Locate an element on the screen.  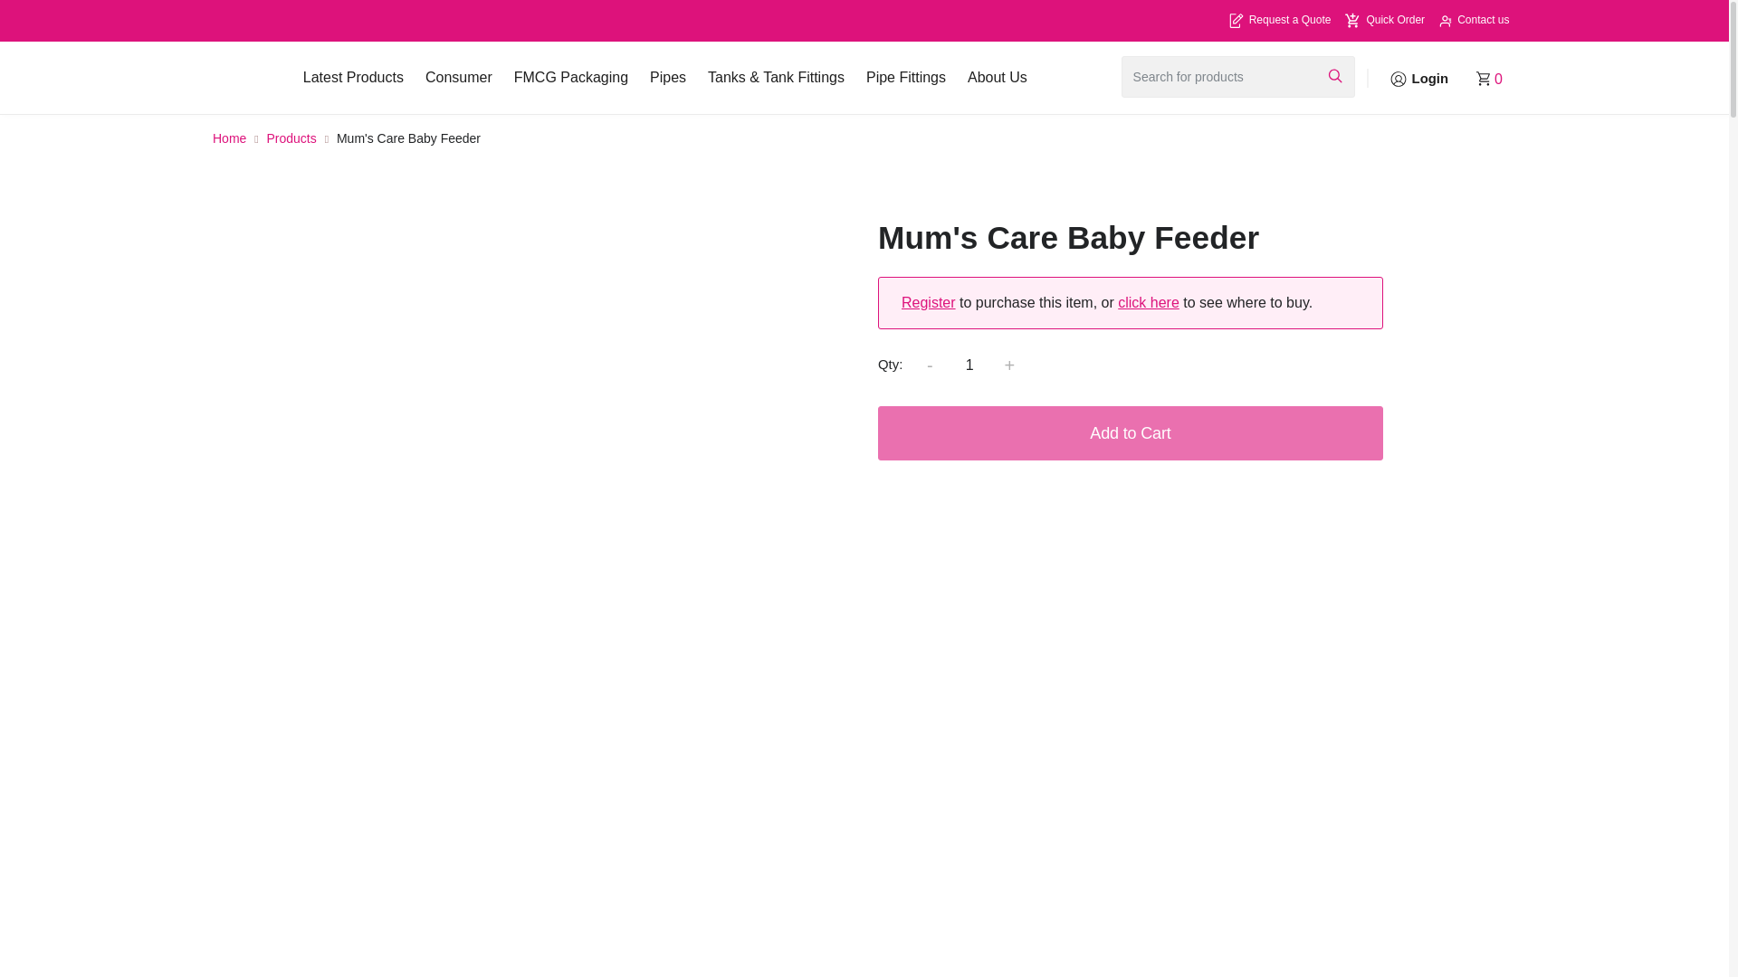
1 is located at coordinates (969, 365).